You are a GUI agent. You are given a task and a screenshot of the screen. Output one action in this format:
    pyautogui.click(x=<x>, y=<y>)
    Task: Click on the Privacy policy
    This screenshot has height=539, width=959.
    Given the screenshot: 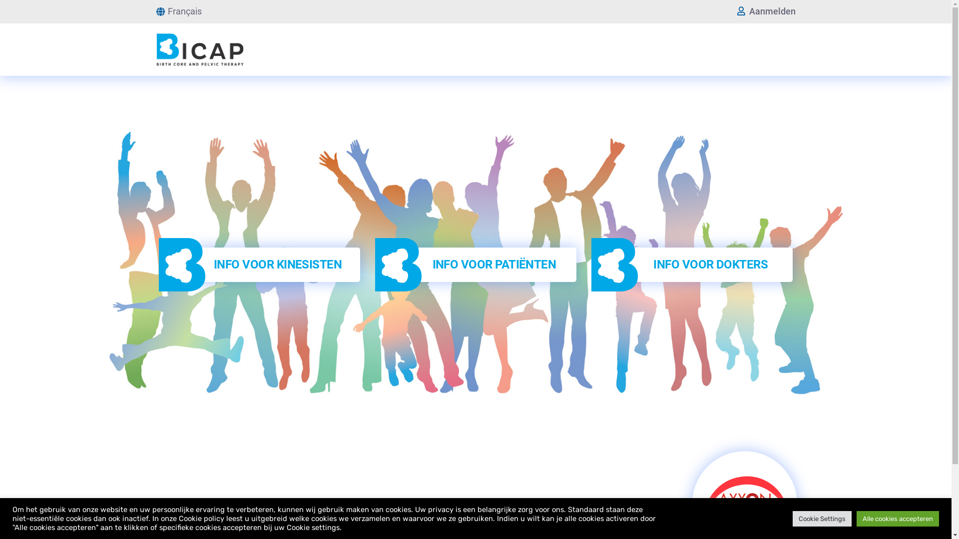 What is the action you would take?
    pyautogui.click(x=600, y=522)
    